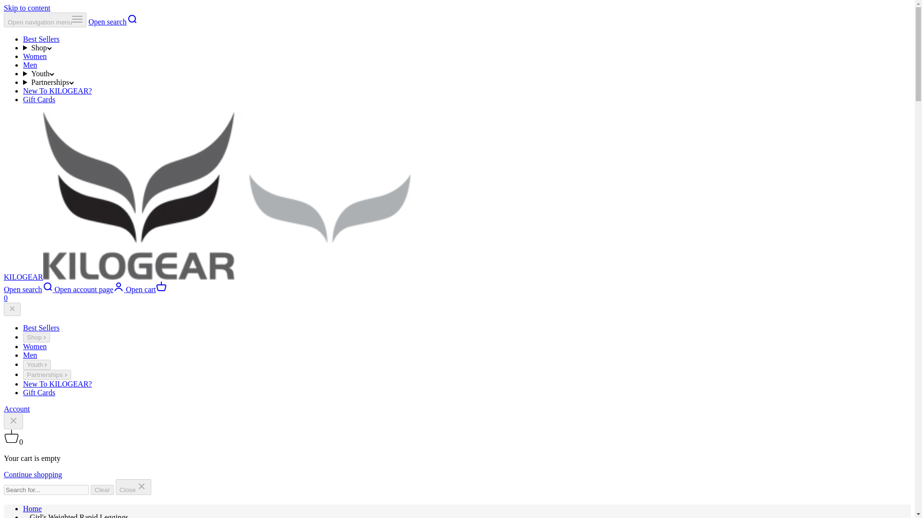  Describe the element at coordinates (88, 290) in the screenshot. I see `Open account page` at that location.